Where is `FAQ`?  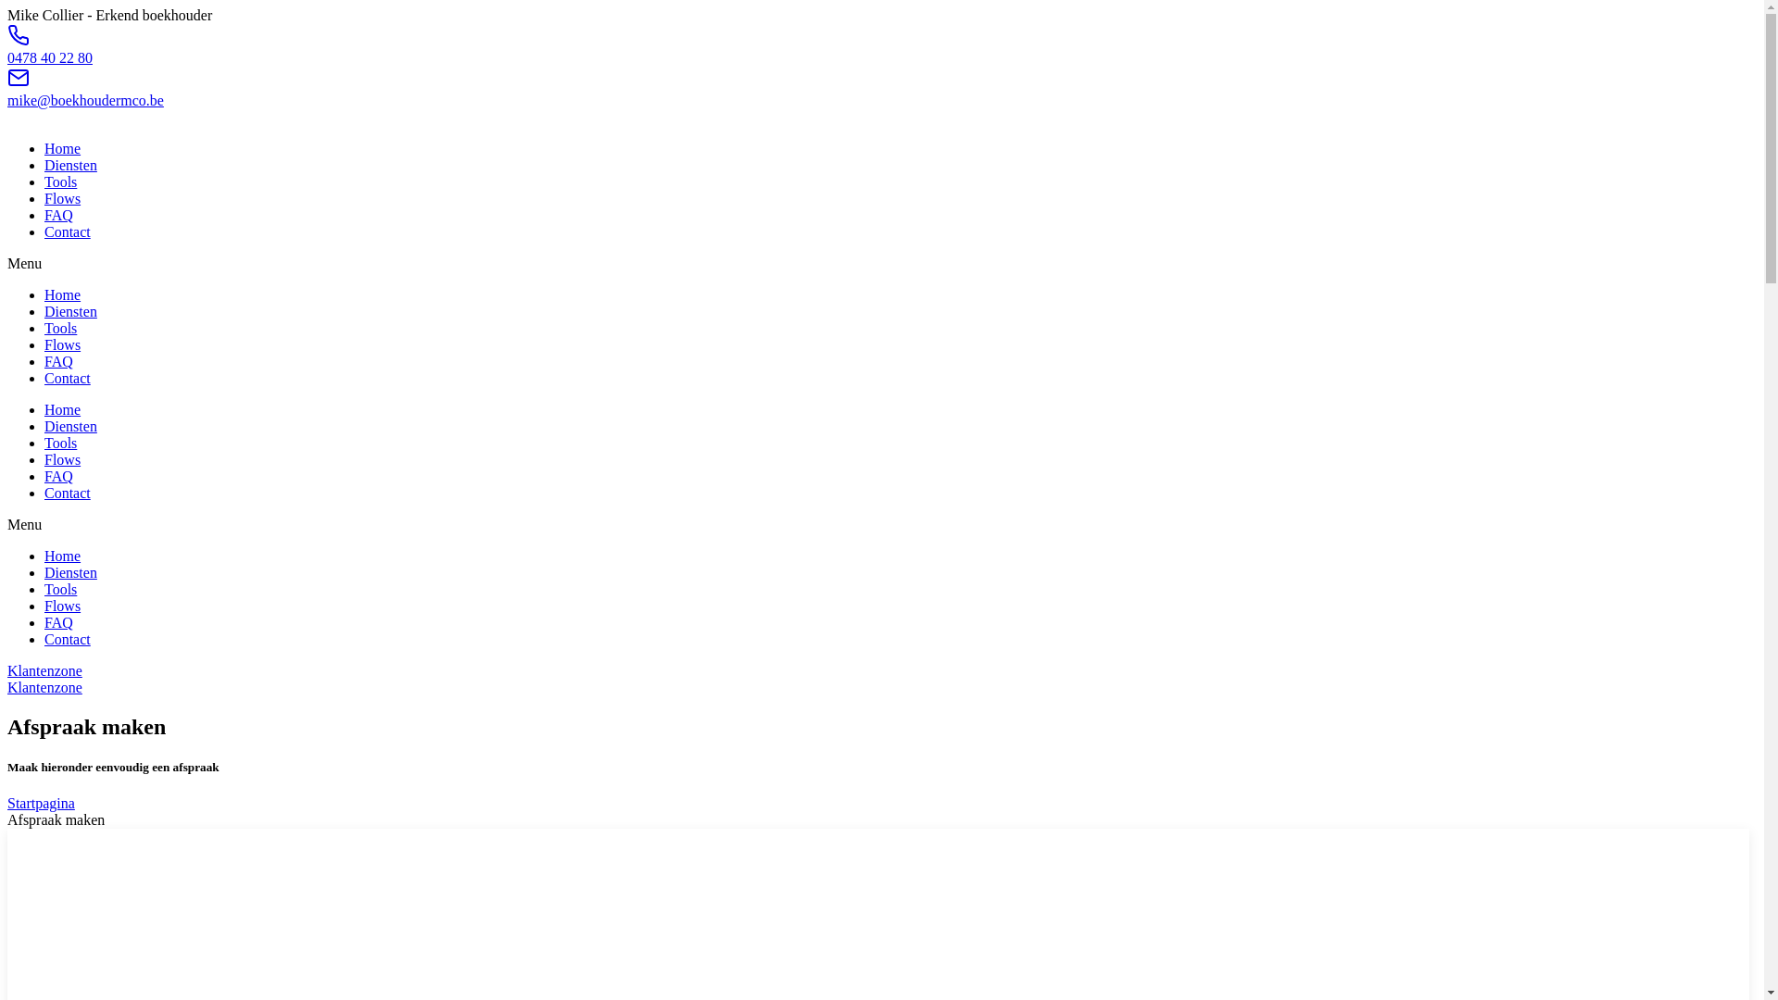
FAQ is located at coordinates (59, 361).